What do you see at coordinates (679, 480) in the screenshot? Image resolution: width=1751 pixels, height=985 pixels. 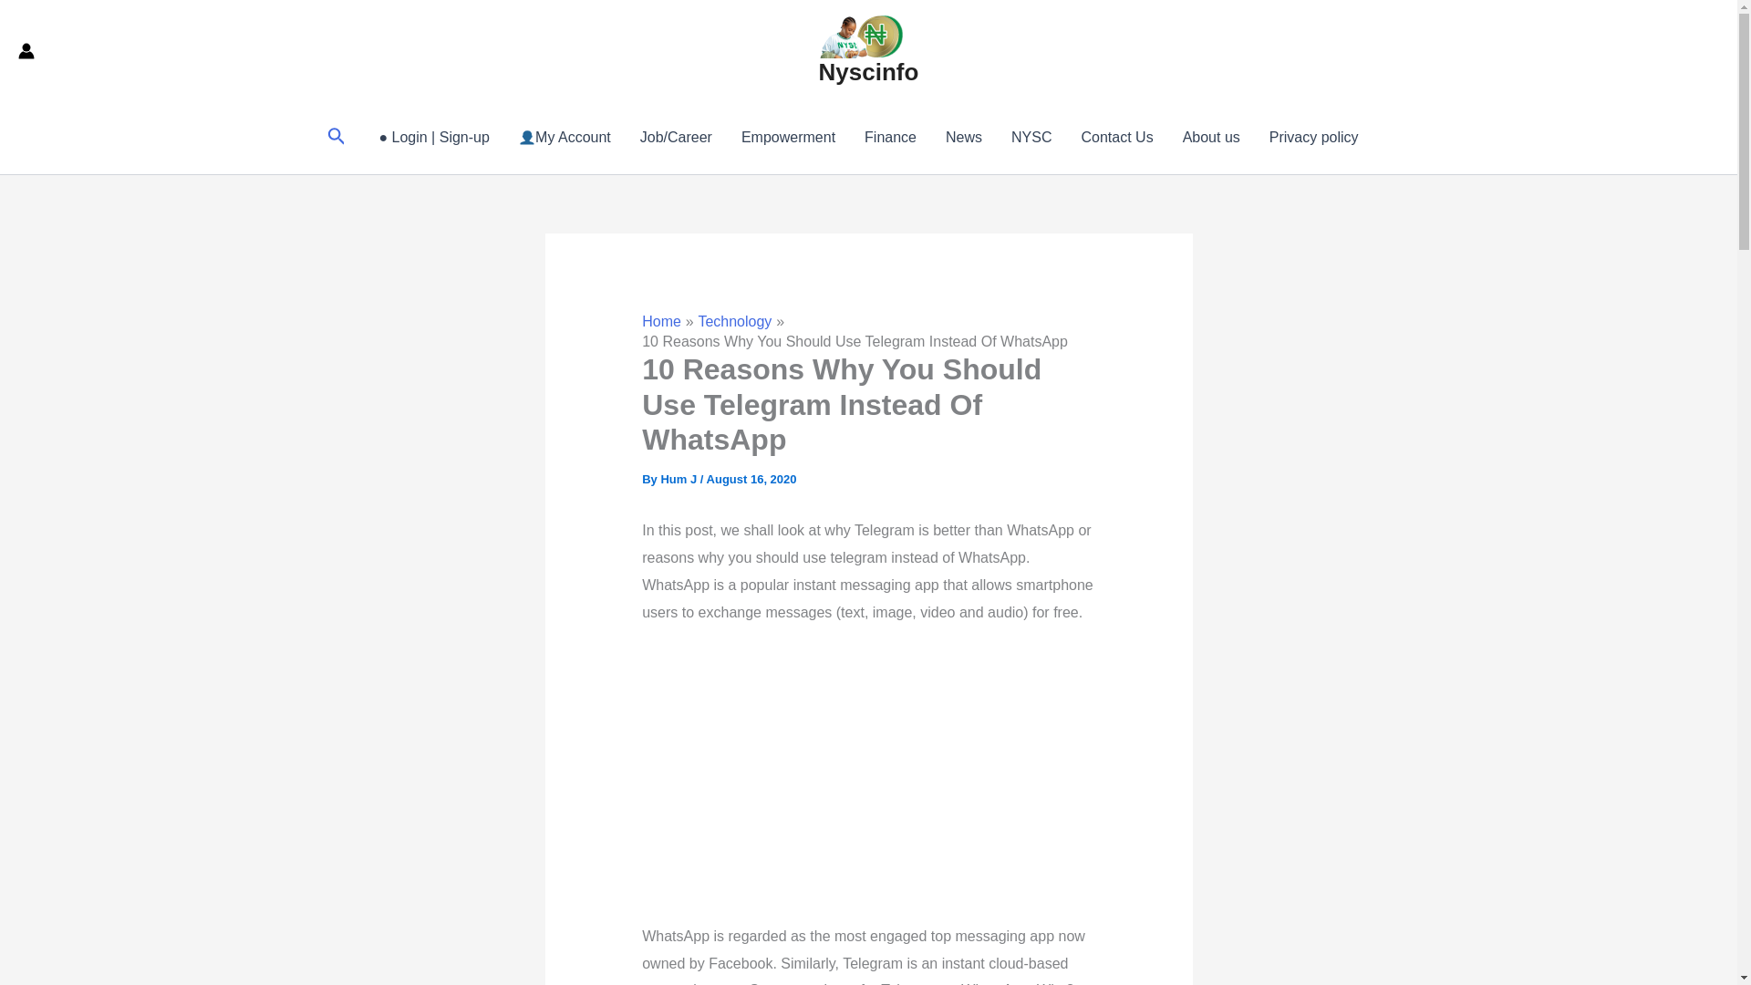 I see `View all posts by Hum J` at bounding box center [679, 480].